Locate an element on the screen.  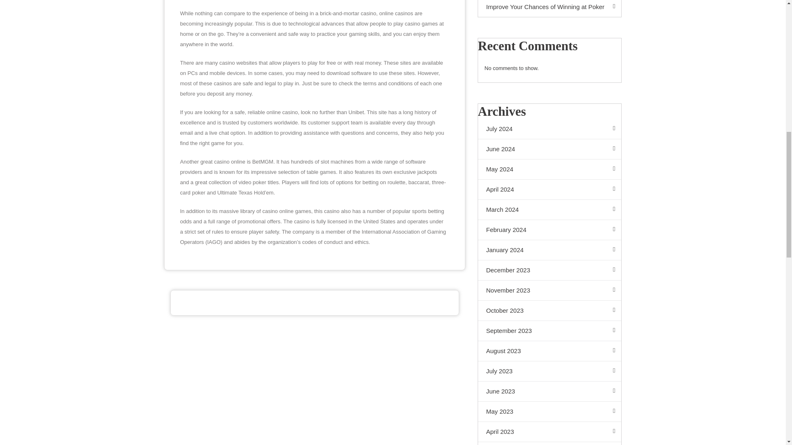
May 2023 is located at coordinates (549, 412).